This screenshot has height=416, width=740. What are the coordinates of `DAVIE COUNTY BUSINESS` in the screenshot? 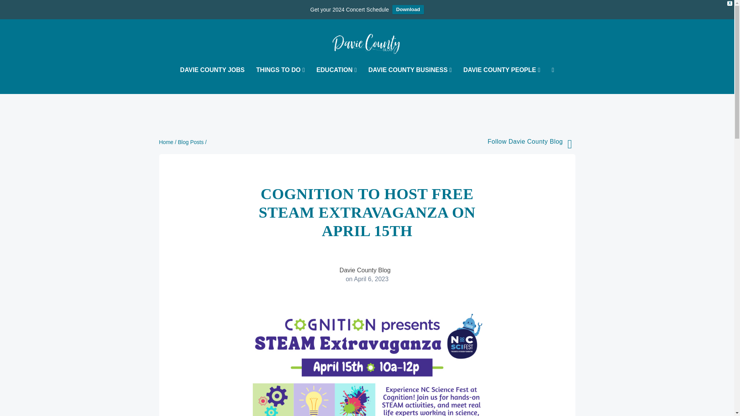 It's located at (410, 80).